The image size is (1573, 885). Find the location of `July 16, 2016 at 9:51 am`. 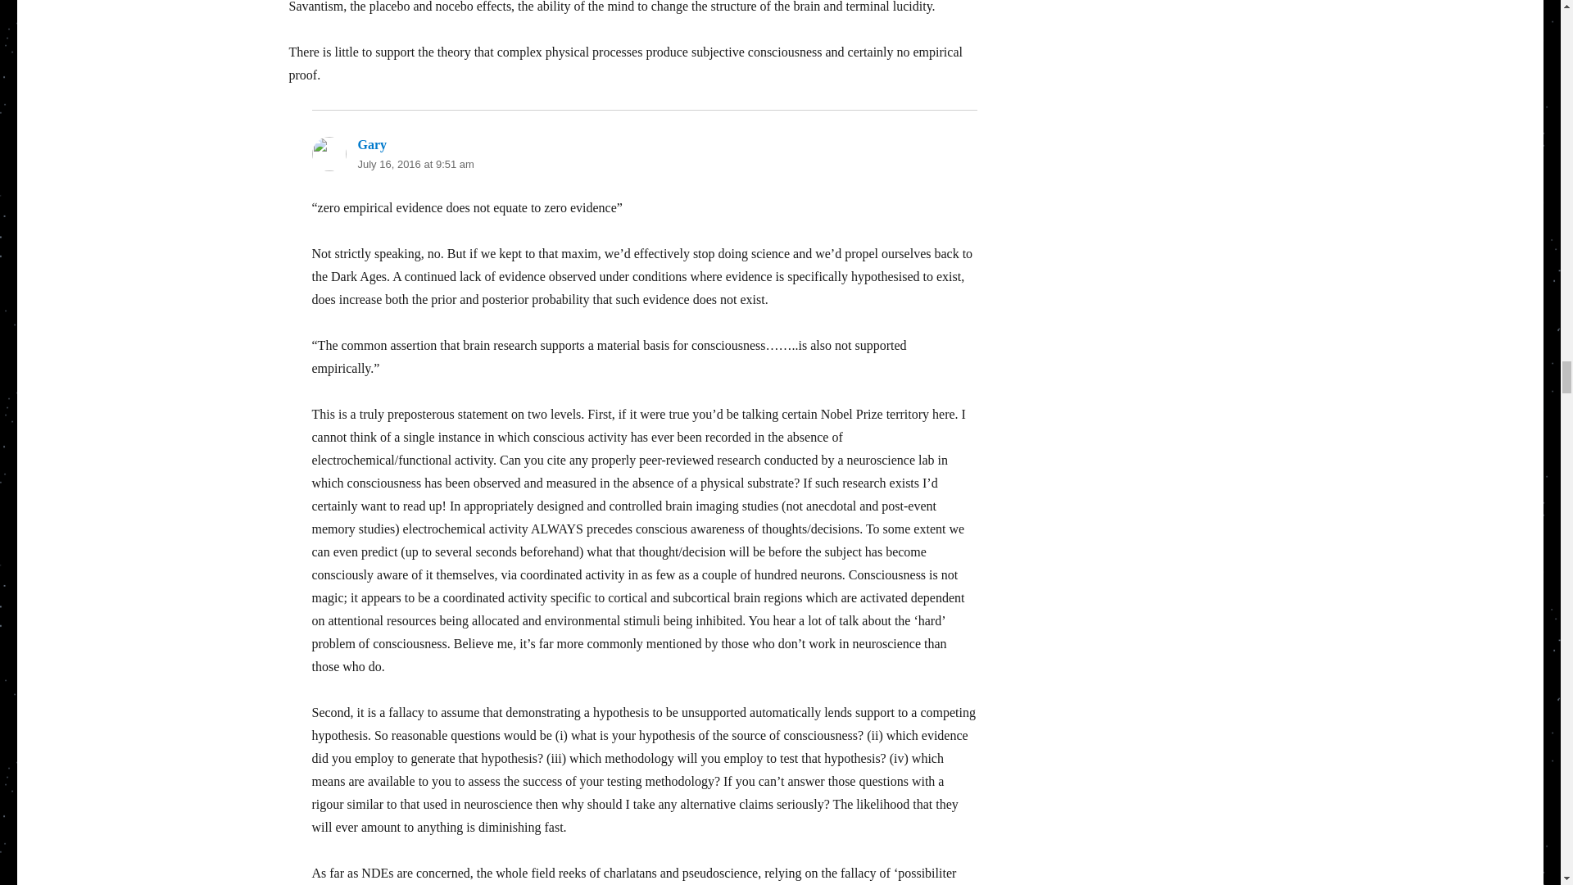

July 16, 2016 at 9:51 am is located at coordinates (415, 164).